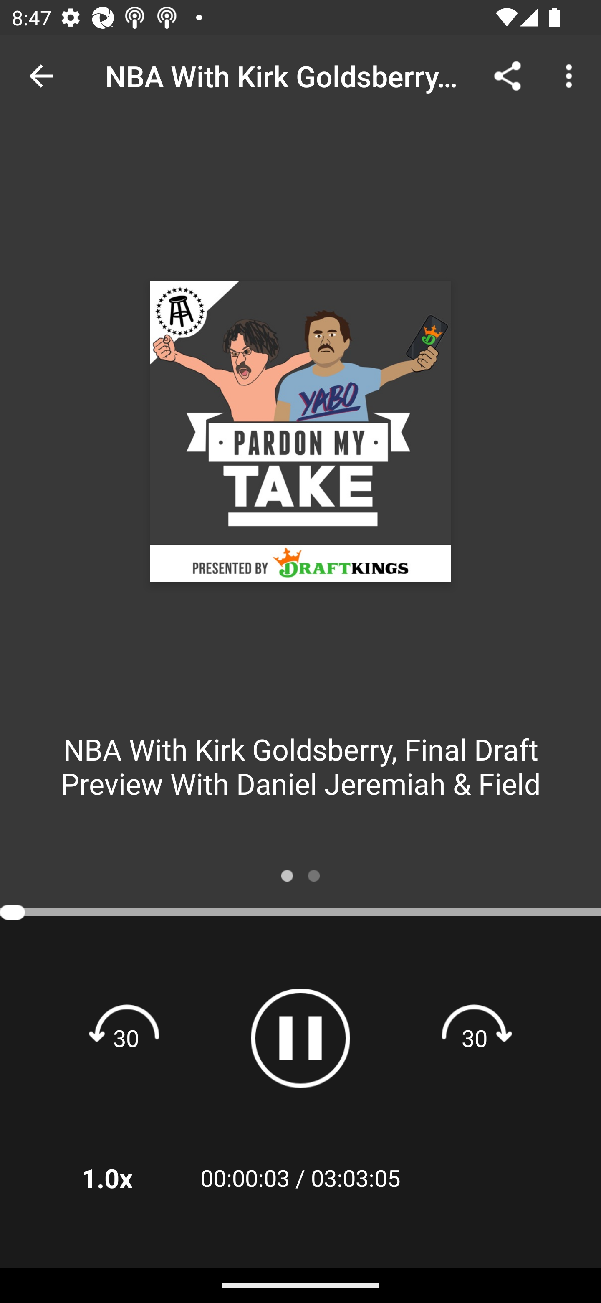  What do you see at coordinates (572, 75) in the screenshot?
I see `More options` at bounding box center [572, 75].